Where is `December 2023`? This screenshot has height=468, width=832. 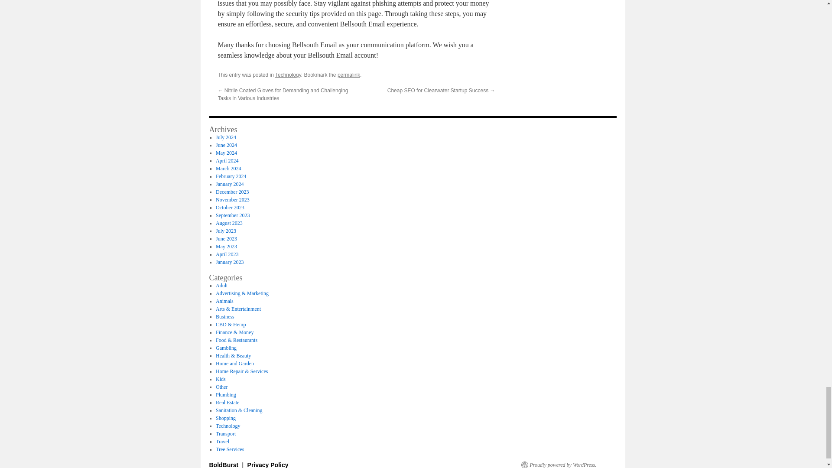
December 2023 is located at coordinates (232, 192).